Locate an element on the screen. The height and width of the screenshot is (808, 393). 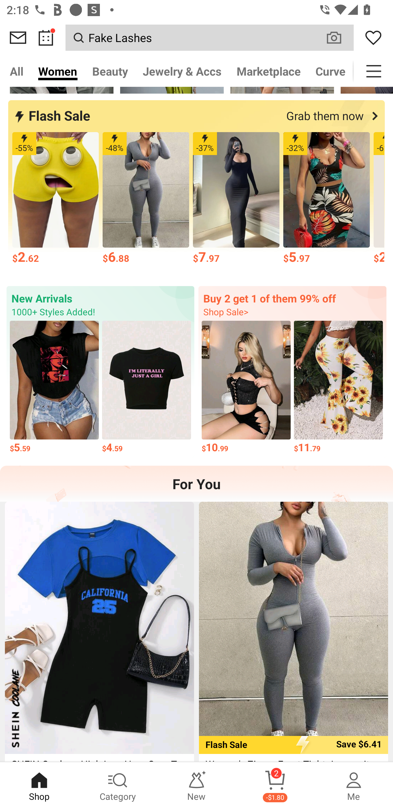
$5.59 Price $5.59 is located at coordinates (54, 387).